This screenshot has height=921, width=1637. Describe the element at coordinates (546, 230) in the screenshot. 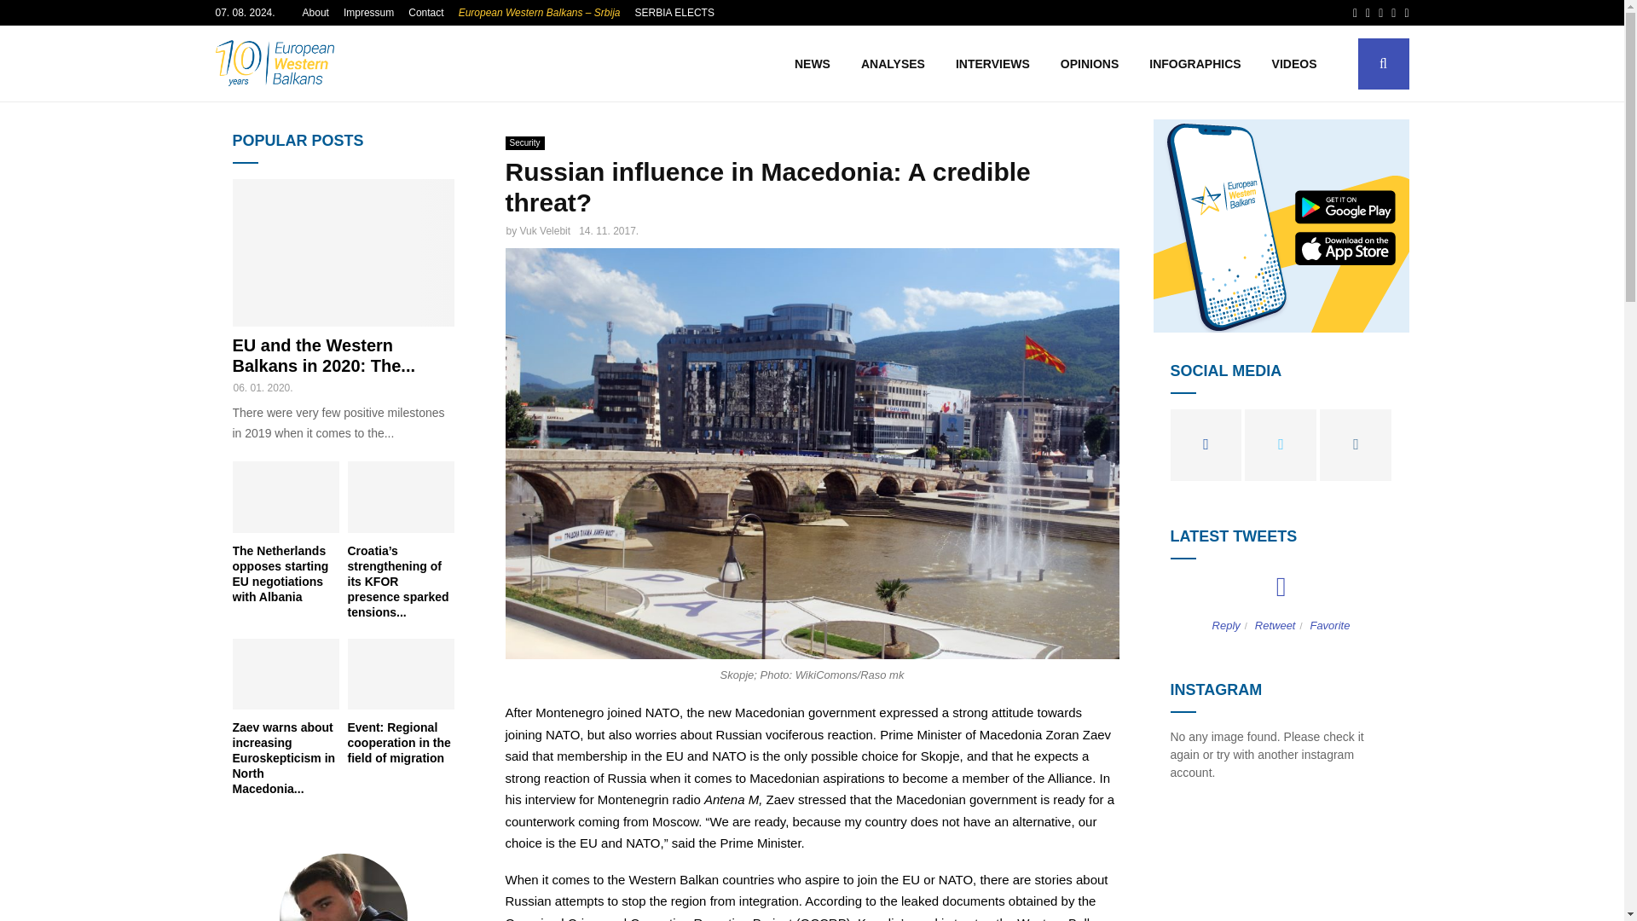

I see `Vuk Velebit` at that location.